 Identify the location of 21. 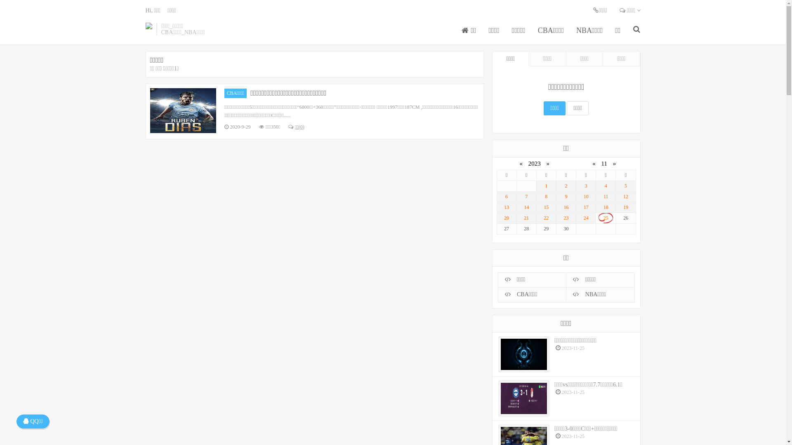
(526, 218).